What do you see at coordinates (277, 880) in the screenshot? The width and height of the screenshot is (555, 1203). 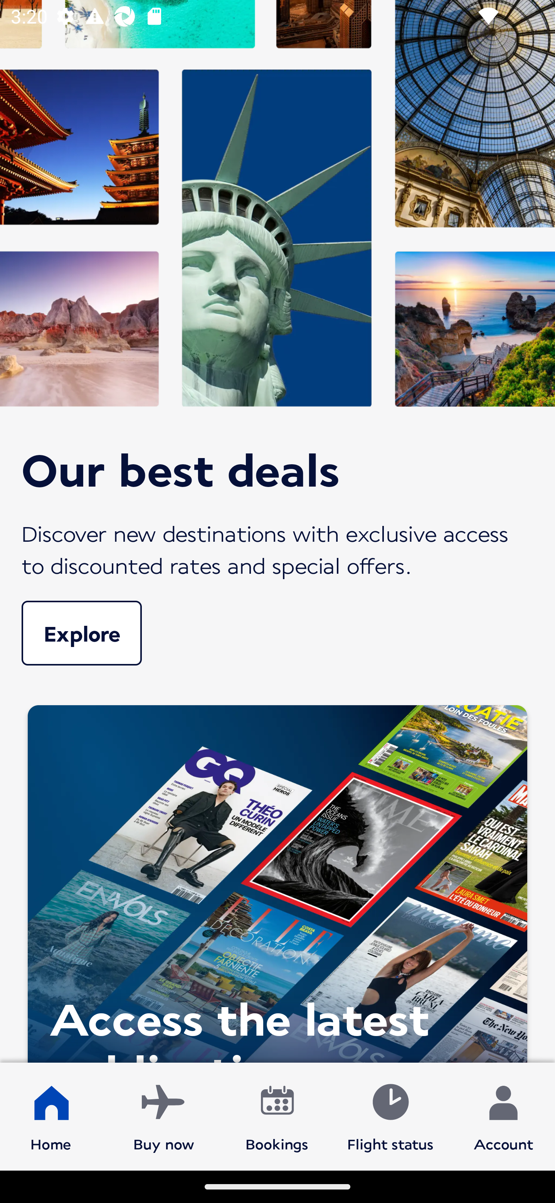 I see `Access the latest publications` at bounding box center [277, 880].